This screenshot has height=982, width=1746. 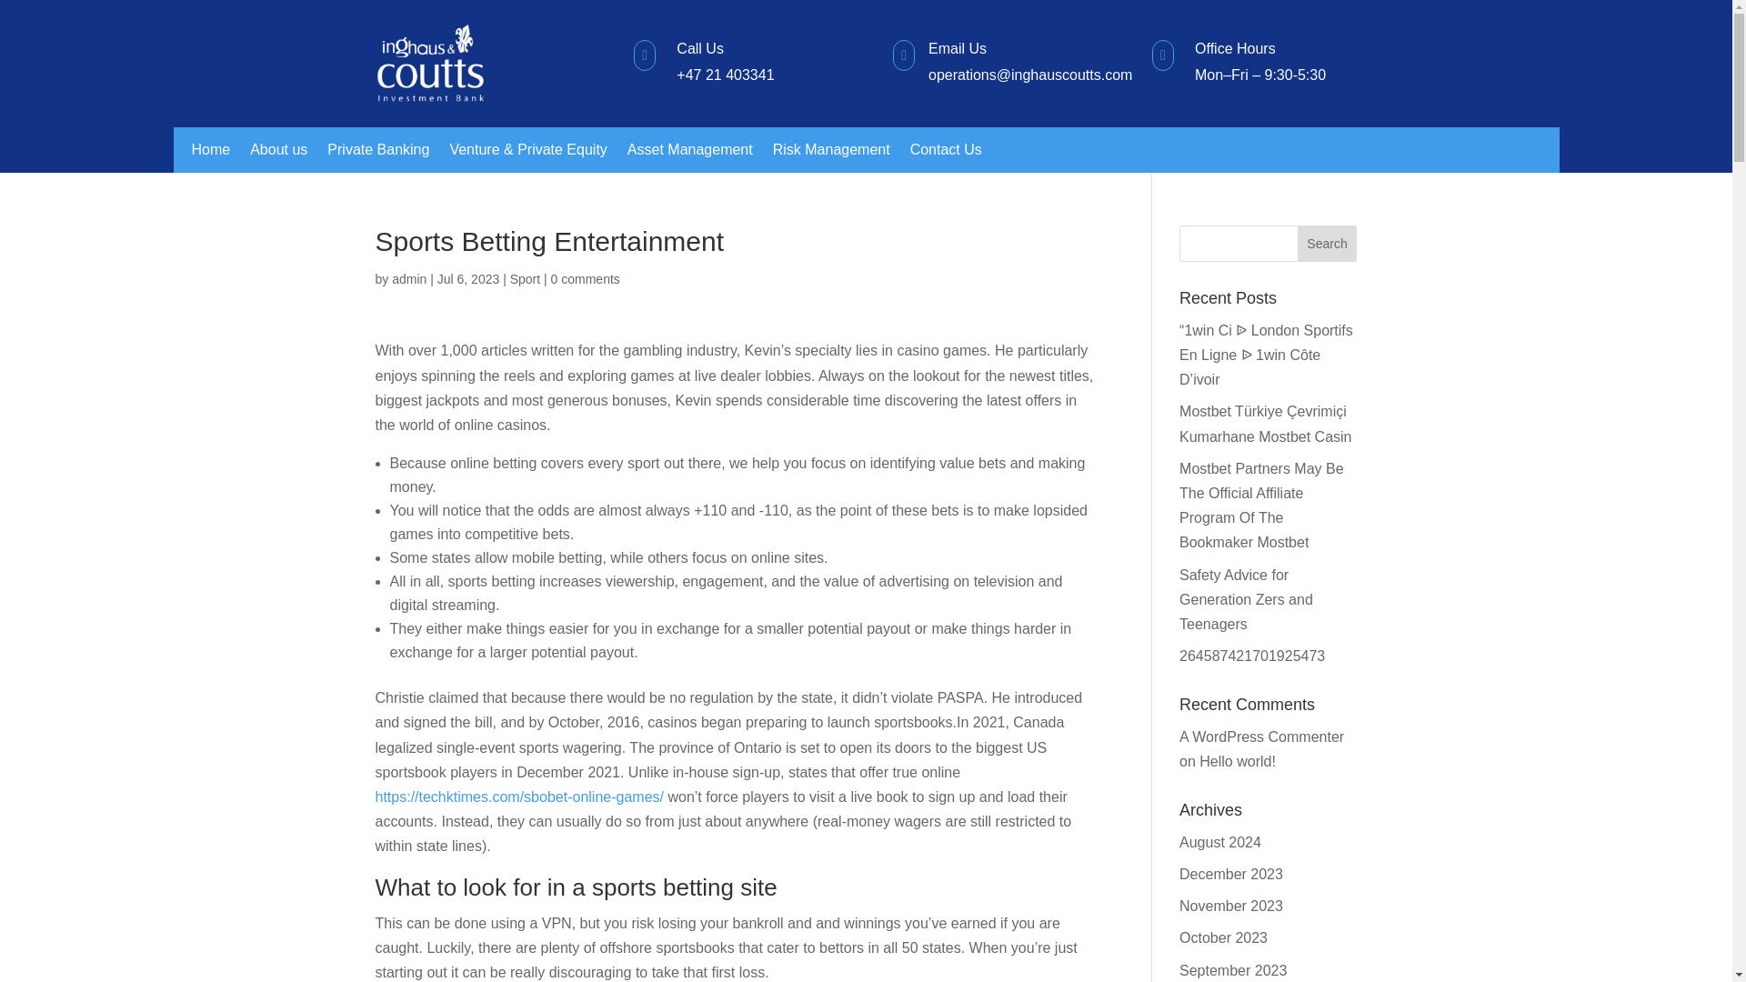 What do you see at coordinates (946, 153) in the screenshot?
I see `Contact Us` at bounding box center [946, 153].